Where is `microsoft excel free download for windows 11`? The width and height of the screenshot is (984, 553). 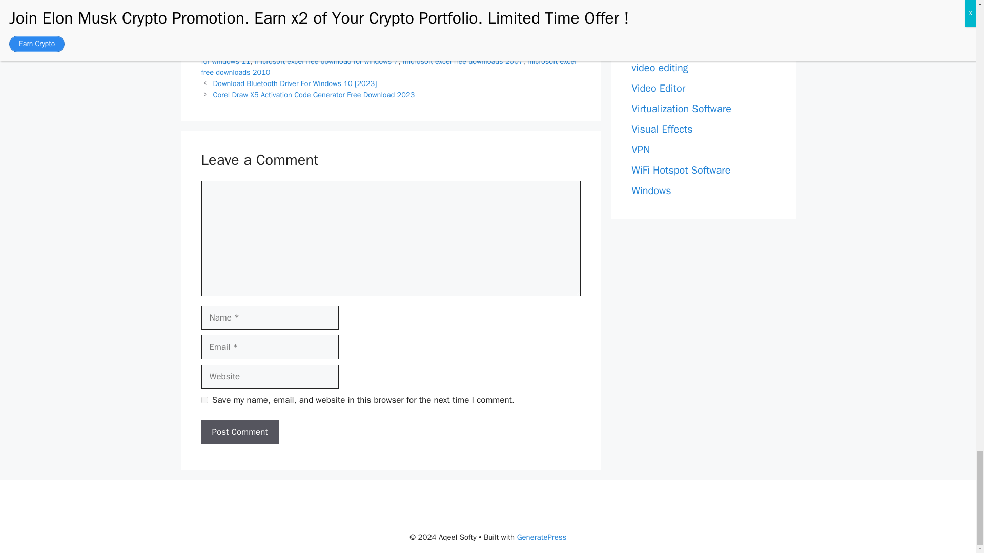
microsoft excel free download for windows 11 is located at coordinates (386, 55).